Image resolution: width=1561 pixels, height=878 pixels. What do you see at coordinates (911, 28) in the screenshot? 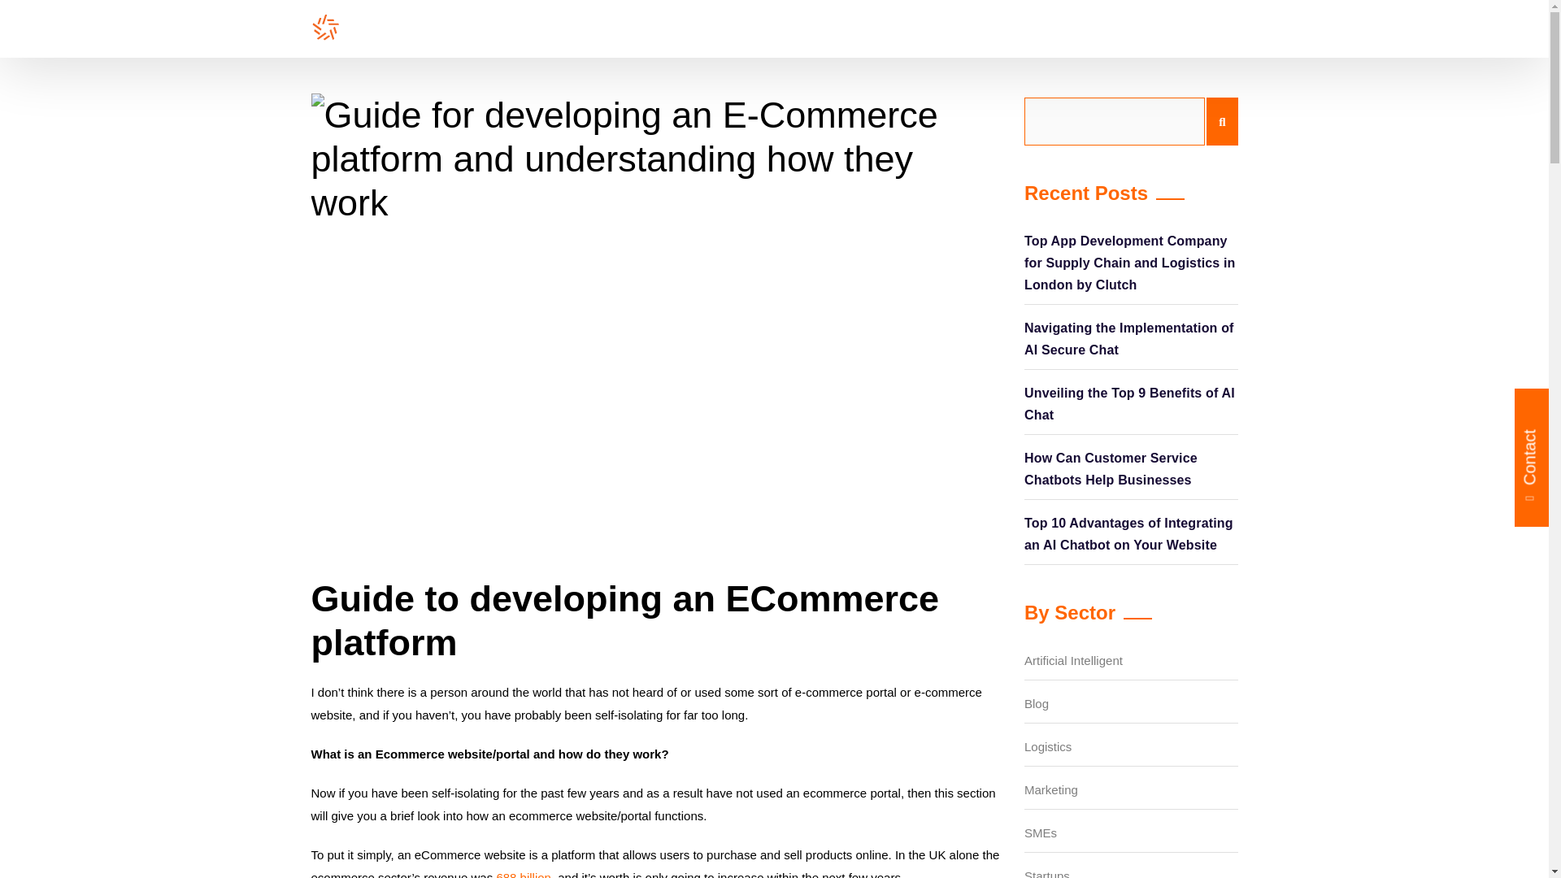
I see `Digital Studio` at bounding box center [911, 28].